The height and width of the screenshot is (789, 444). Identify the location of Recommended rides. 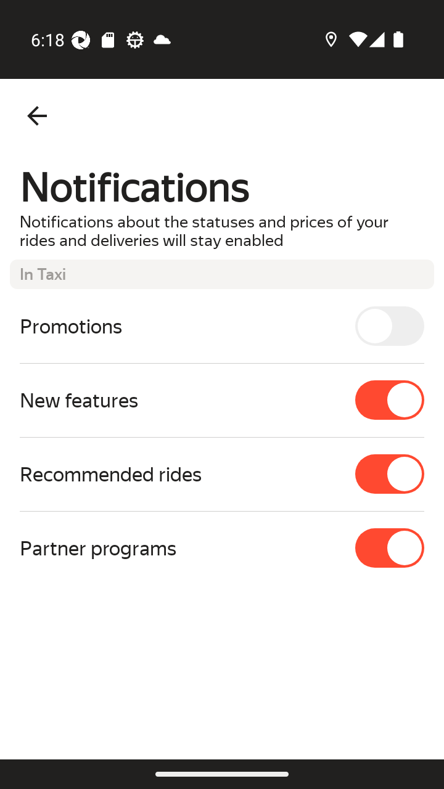
(222, 474).